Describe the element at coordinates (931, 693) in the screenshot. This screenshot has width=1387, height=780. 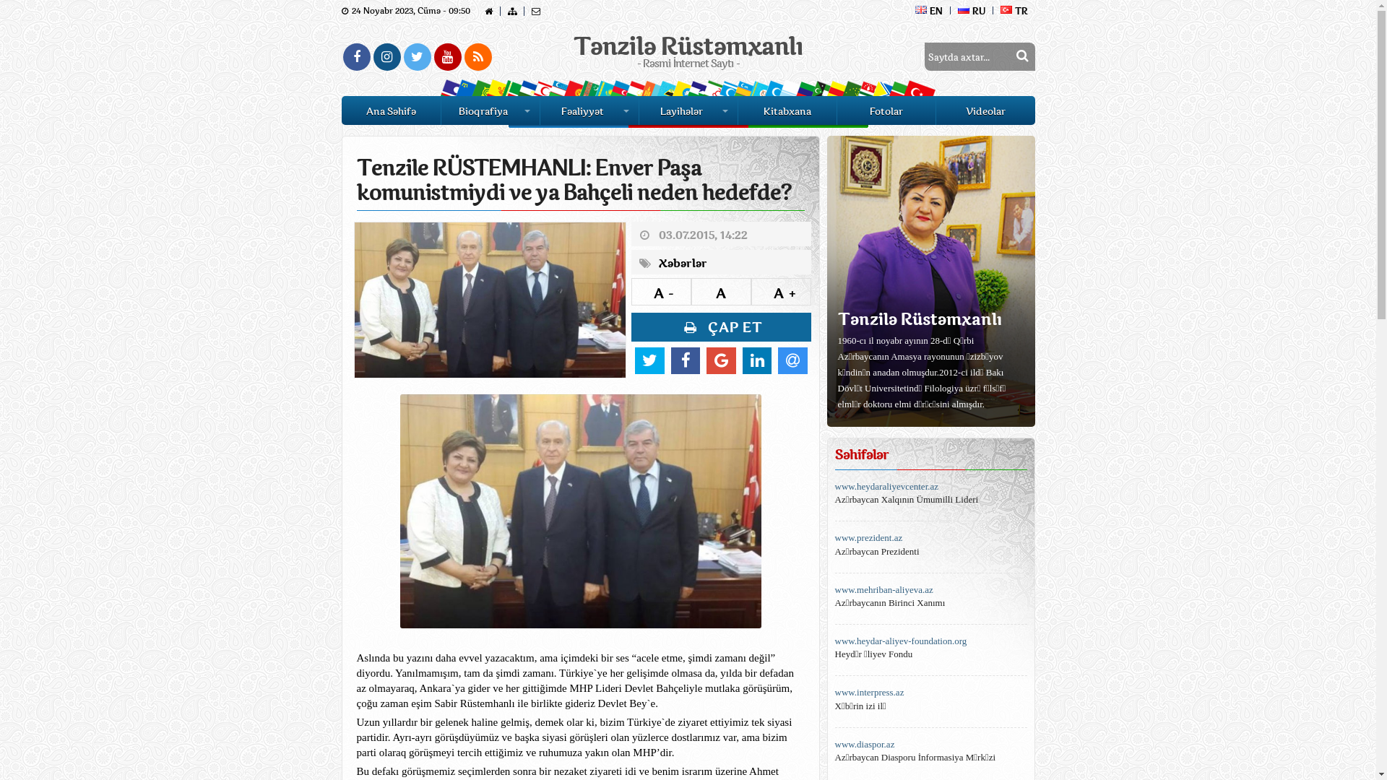
I see `www.interpress.az` at that location.